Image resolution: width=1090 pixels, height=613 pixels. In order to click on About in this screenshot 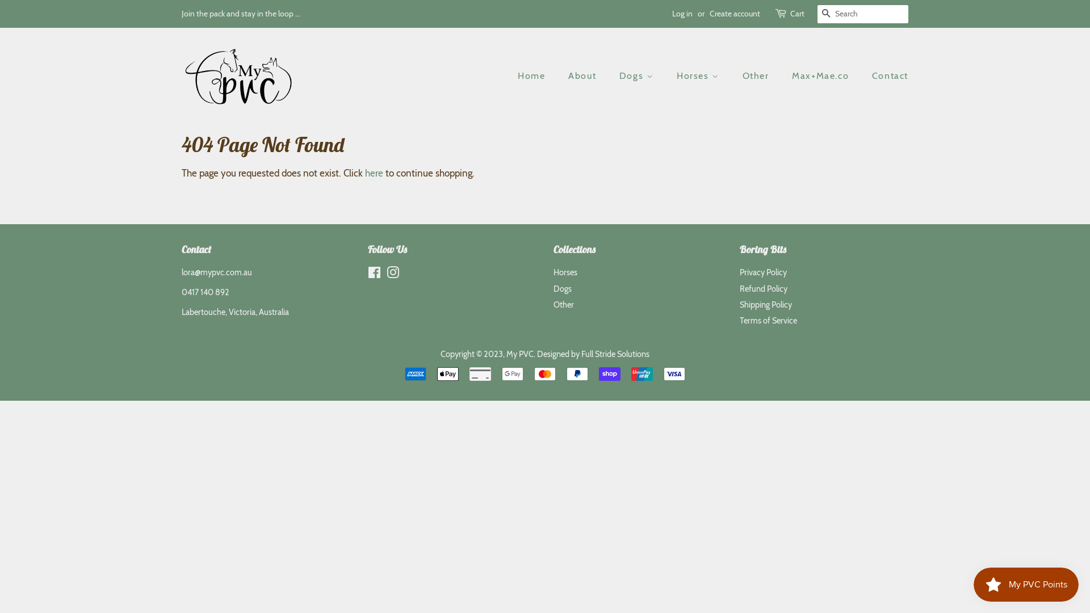, I will do `click(584, 76)`.